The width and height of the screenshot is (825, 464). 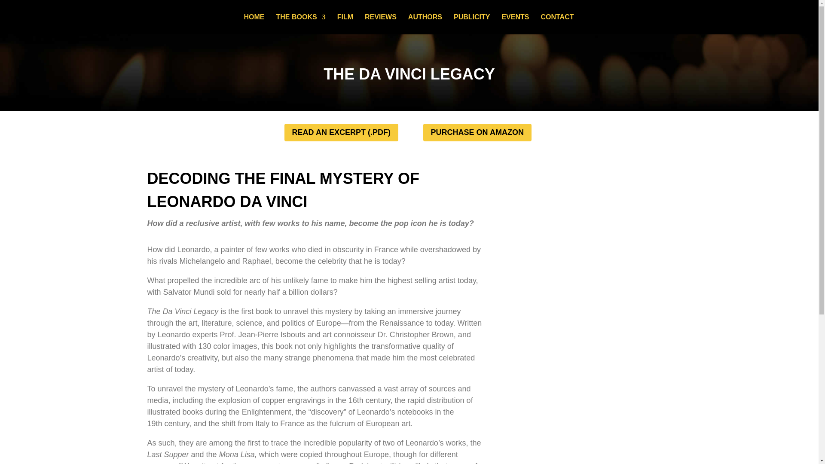 I want to click on AUTHORS, so click(x=425, y=23).